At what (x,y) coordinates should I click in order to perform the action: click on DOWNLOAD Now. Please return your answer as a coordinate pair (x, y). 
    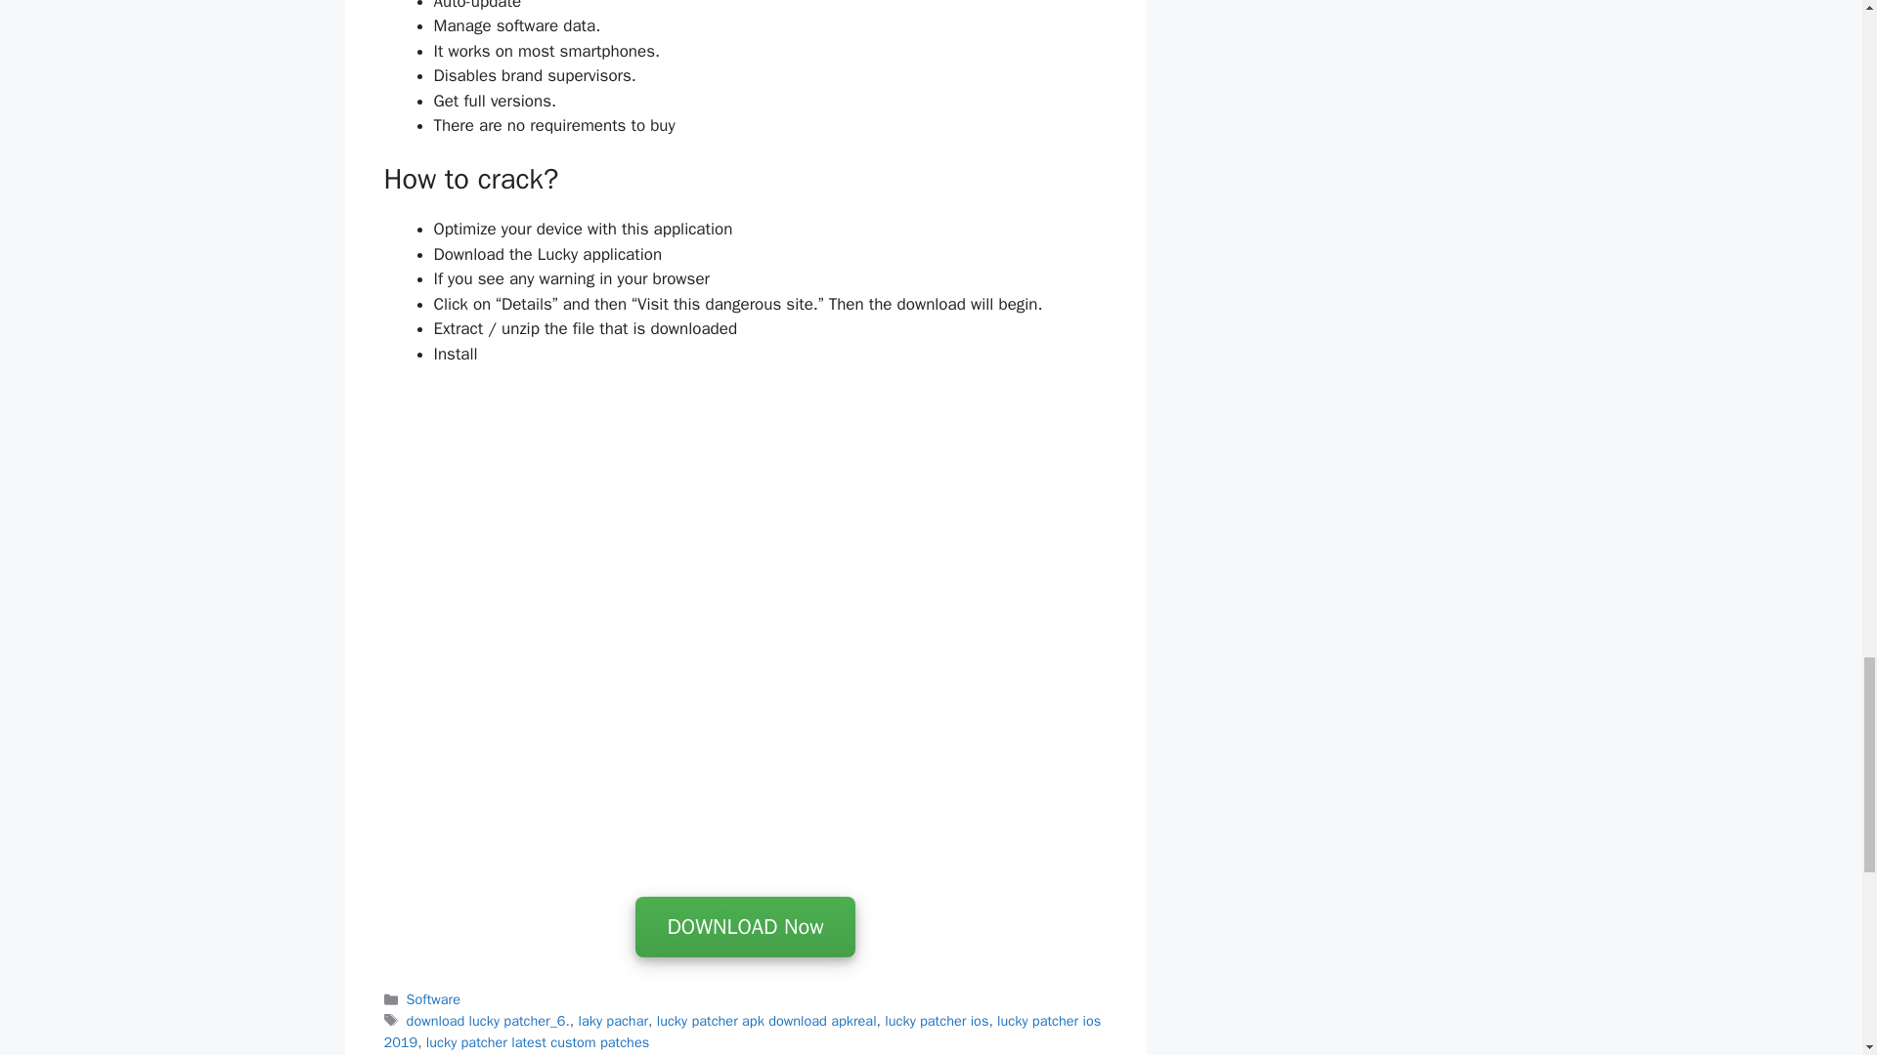
    Looking at the image, I should click on (745, 928).